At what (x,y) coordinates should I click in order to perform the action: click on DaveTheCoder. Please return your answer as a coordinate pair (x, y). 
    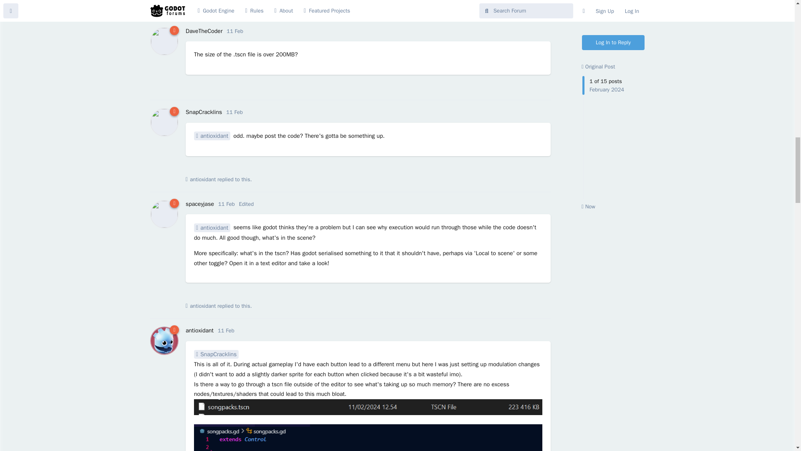
    Looking at the image, I should click on (204, 31).